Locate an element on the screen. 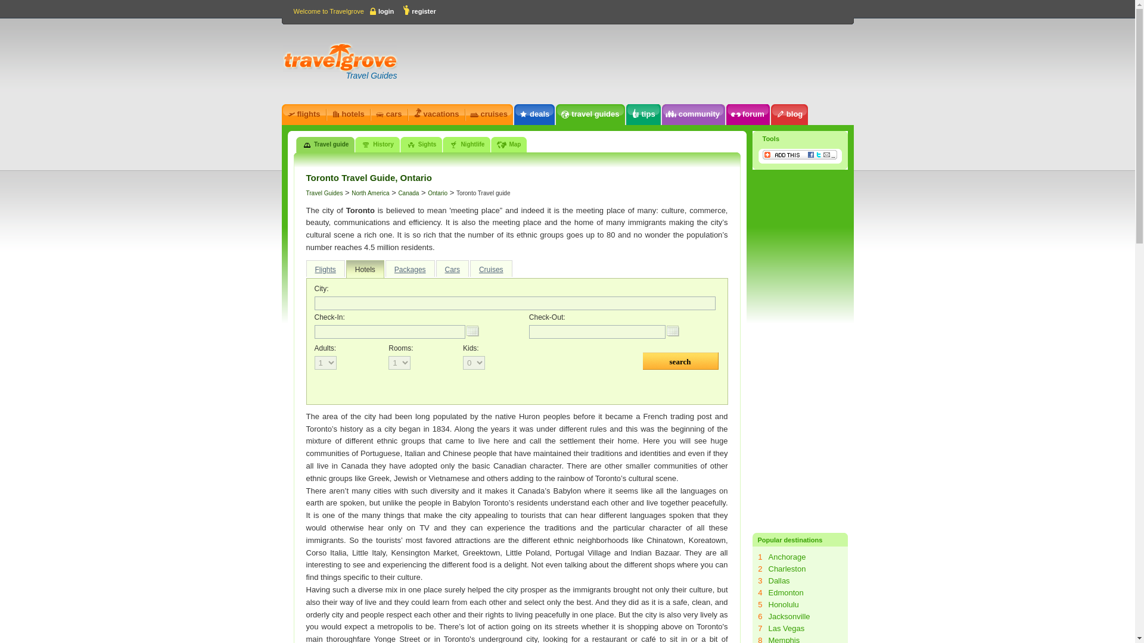  hotels is located at coordinates (347, 114).